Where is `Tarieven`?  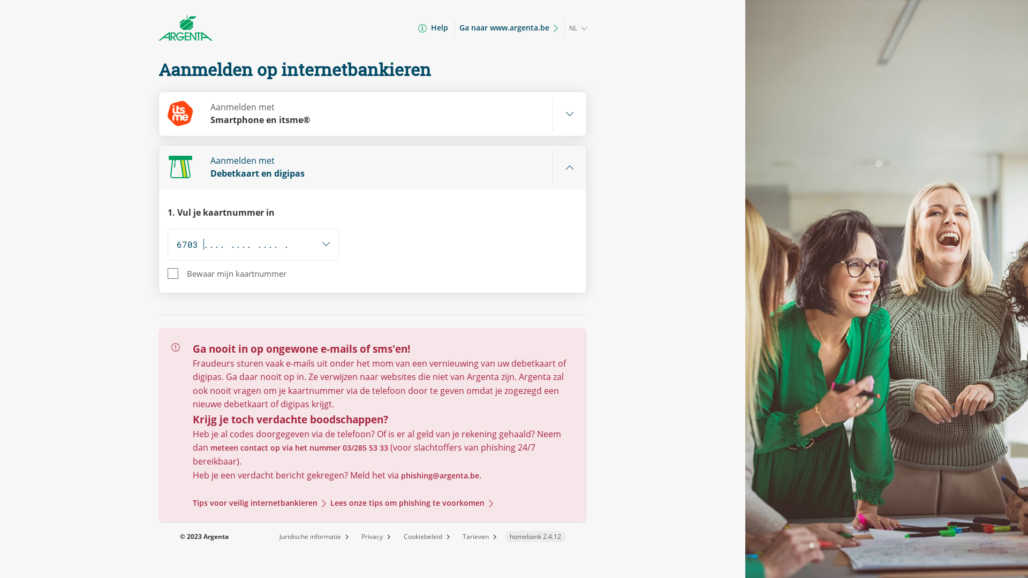 Tarieven is located at coordinates (480, 536).